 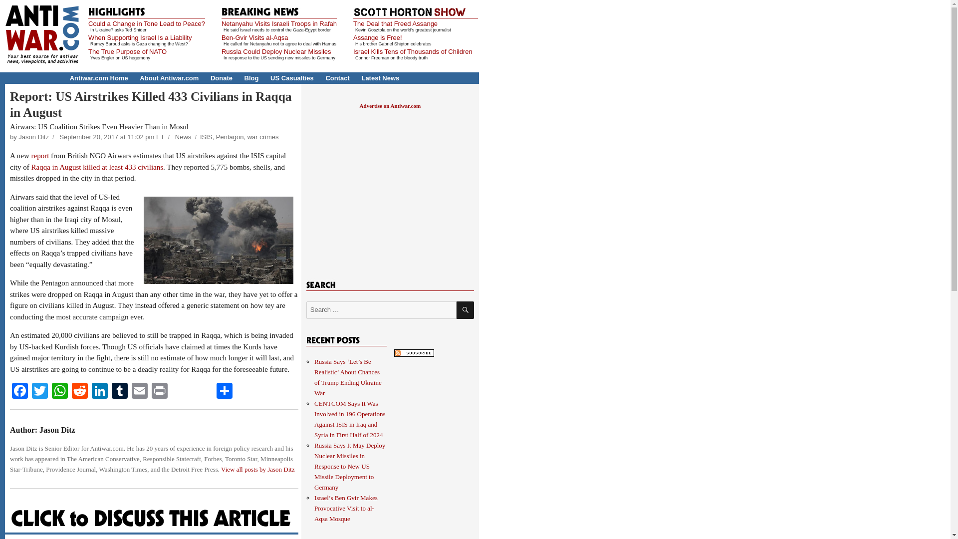 What do you see at coordinates (100, 391) in the screenshot?
I see `LinkedIn` at bounding box center [100, 391].